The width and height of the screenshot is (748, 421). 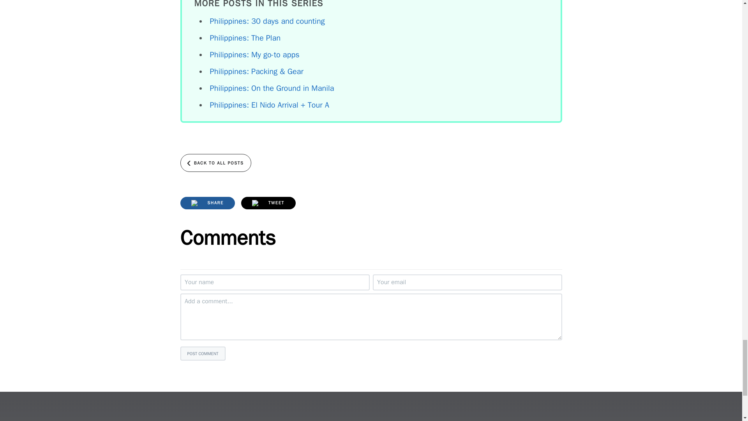 What do you see at coordinates (203, 353) in the screenshot?
I see `POST COMMENT` at bounding box center [203, 353].